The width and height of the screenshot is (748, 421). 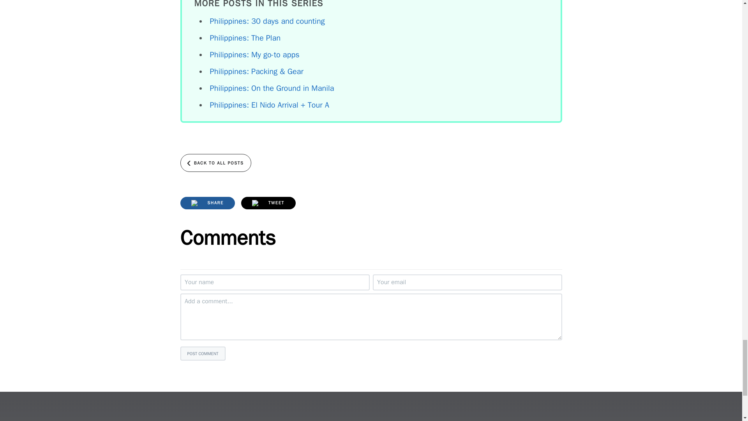 What do you see at coordinates (203, 353) in the screenshot?
I see `POST COMMENT` at bounding box center [203, 353].